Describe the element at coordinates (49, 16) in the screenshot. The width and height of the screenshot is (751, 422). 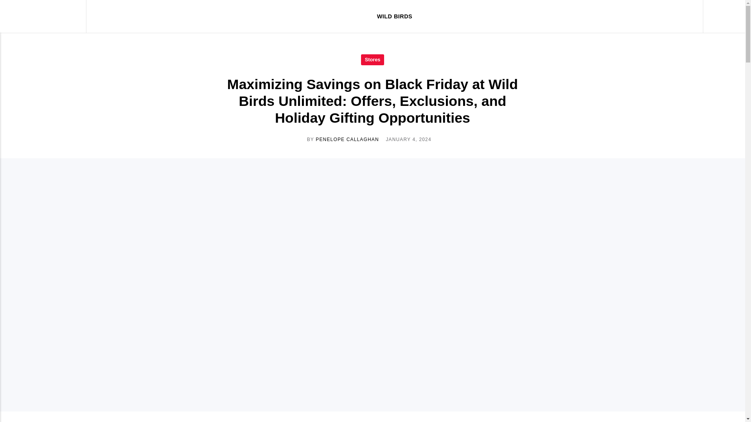
I see `Wild Birds` at that location.